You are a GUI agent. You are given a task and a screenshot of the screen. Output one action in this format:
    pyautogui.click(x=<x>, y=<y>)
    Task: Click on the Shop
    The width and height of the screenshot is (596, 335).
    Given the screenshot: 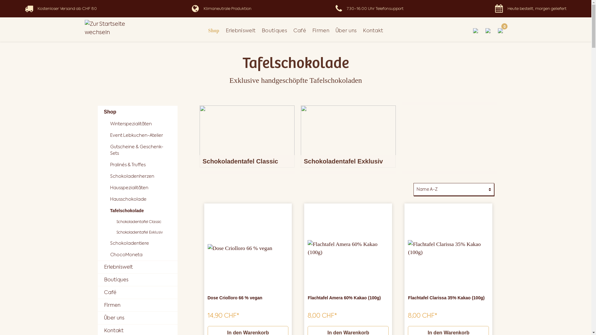 What is the action you would take?
    pyautogui.click(x=137, y=112)
    